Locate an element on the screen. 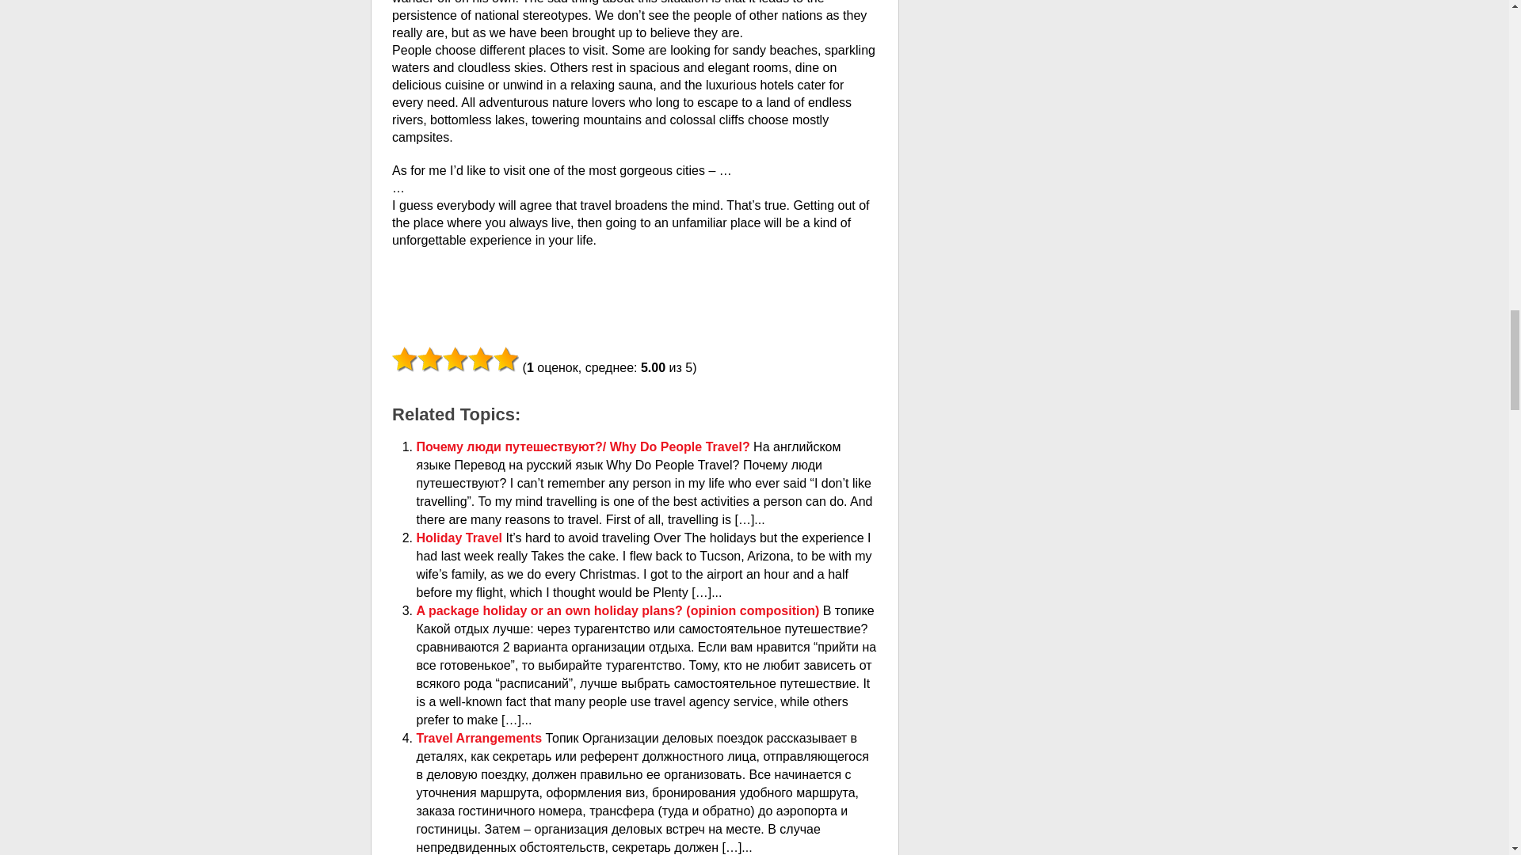 This screenshot has width=1521, height=855. 4 Stars is located at coordinates (480, 359).